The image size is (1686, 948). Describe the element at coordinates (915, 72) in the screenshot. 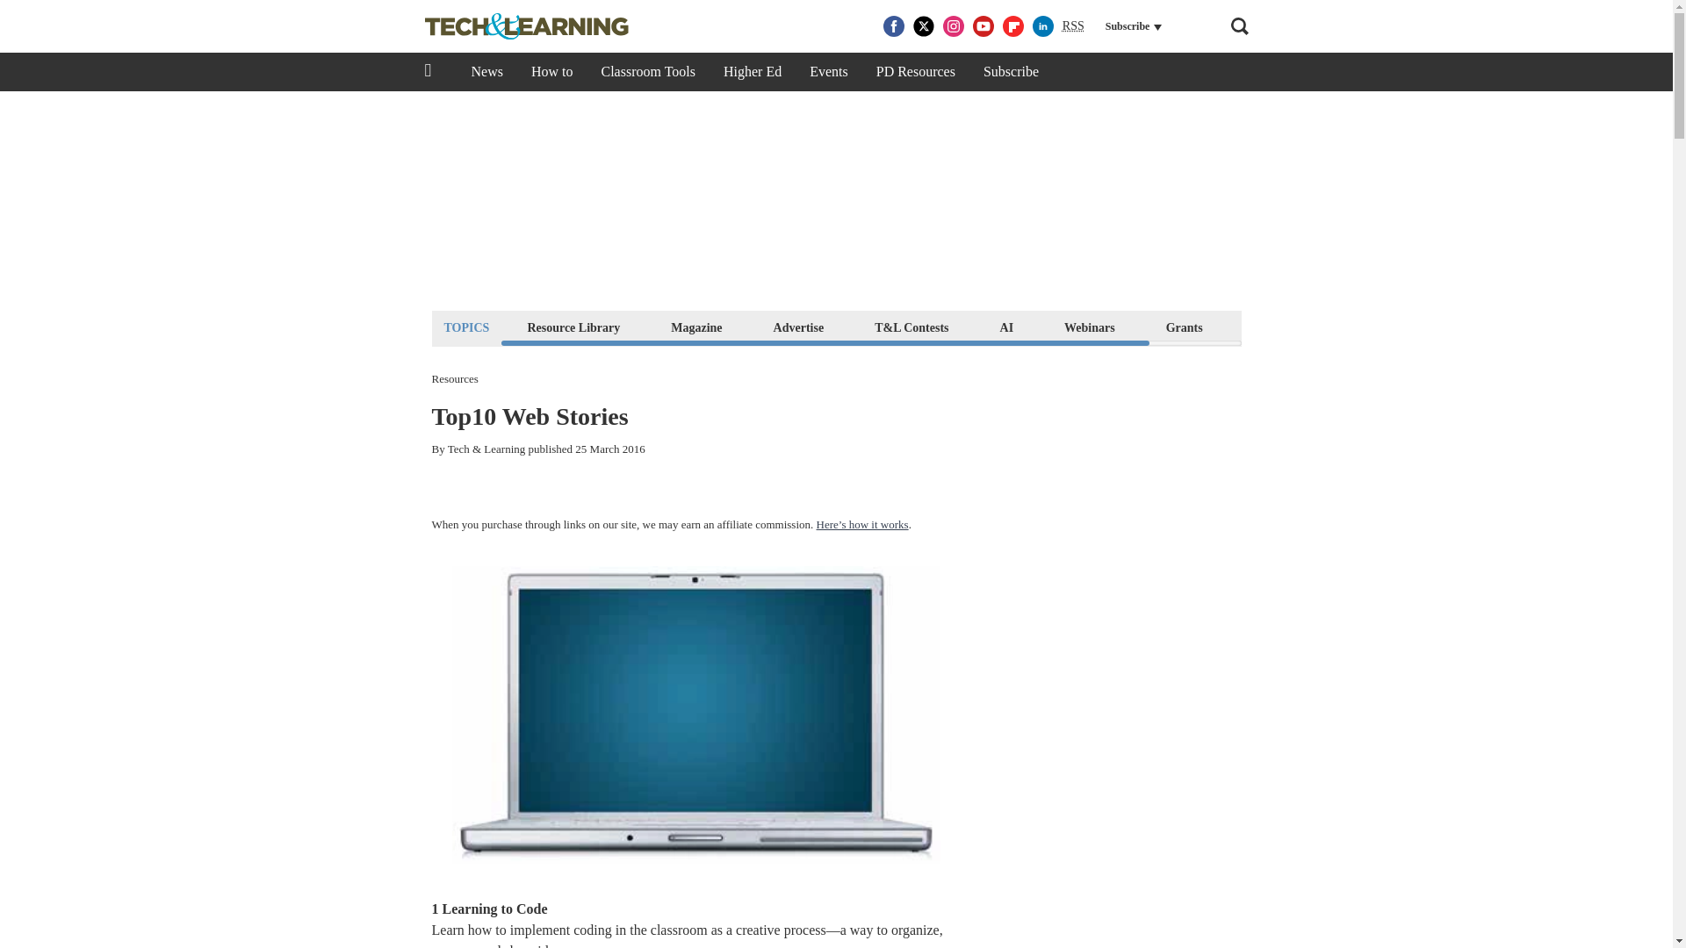

I see `PD Resources` at that location.